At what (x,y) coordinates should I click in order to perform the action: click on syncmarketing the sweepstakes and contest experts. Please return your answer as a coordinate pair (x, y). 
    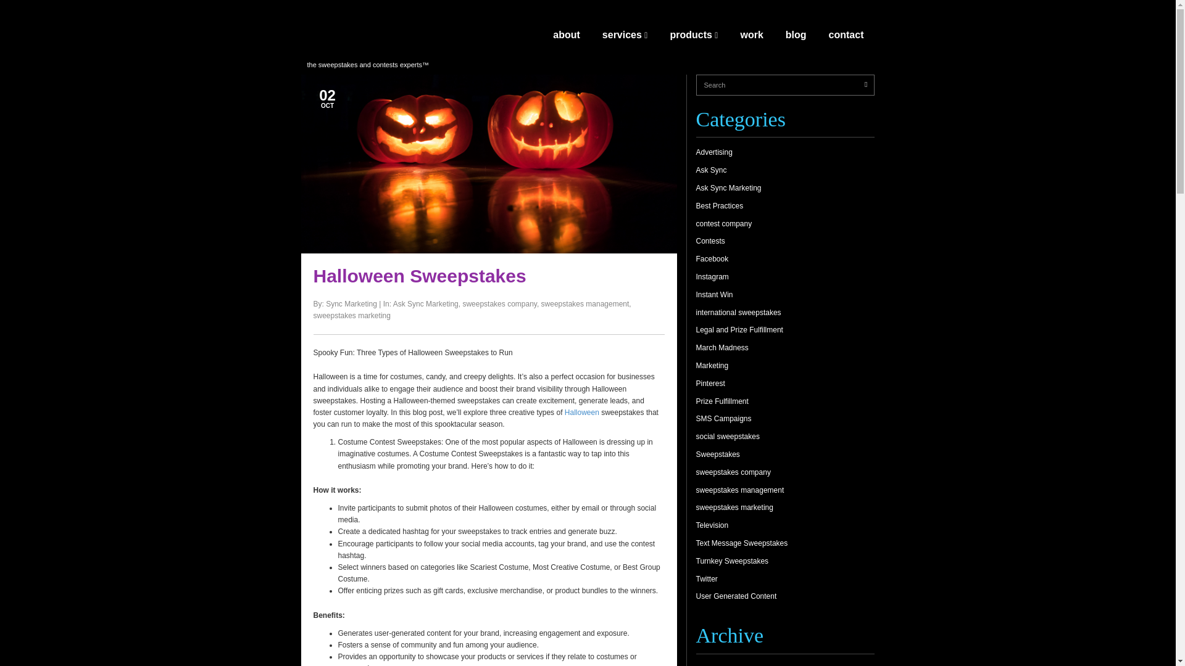
    Looking at the image, I should click on (369, 36).